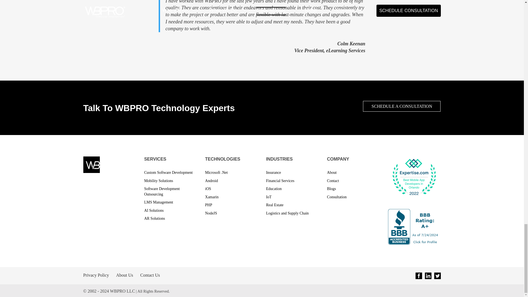  What do you see at coordinates (208, 205) in the screenshot?
I see `PHP` at bounding box center [208, 205].